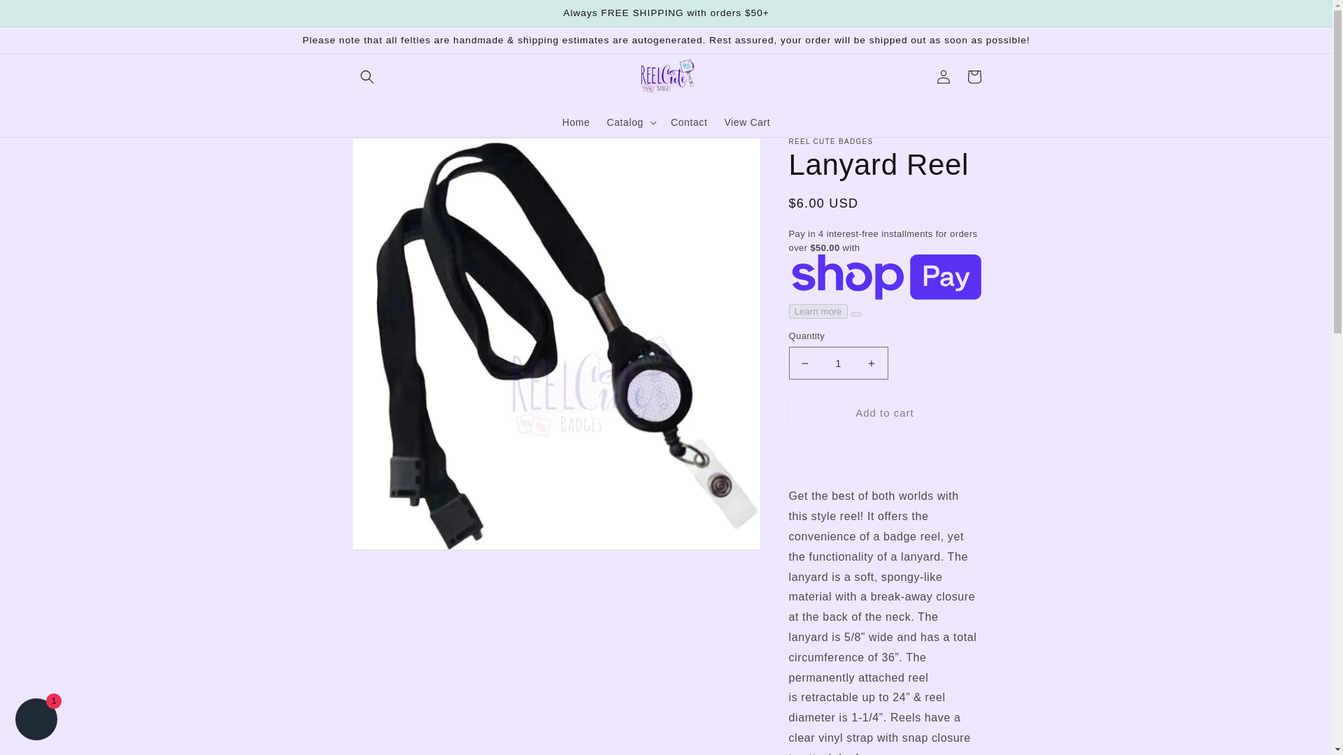 This screenshot has height=755, width=1343. What do you see at coordinates (36, 721) in the screenshot?
I see `Shopify online store chat` at bounding box center [36, 721].